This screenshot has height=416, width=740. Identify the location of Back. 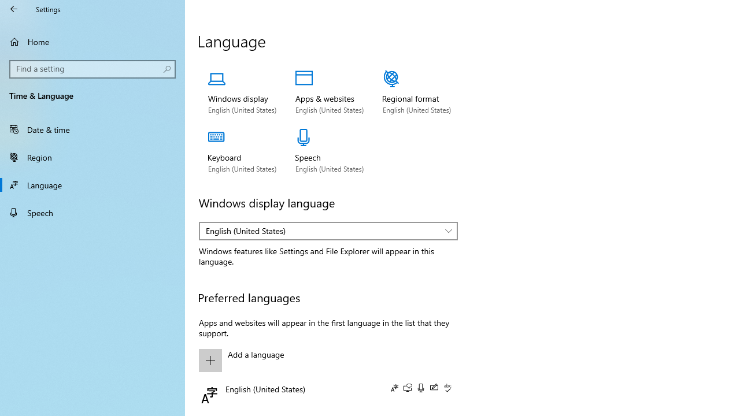
(14, 9).